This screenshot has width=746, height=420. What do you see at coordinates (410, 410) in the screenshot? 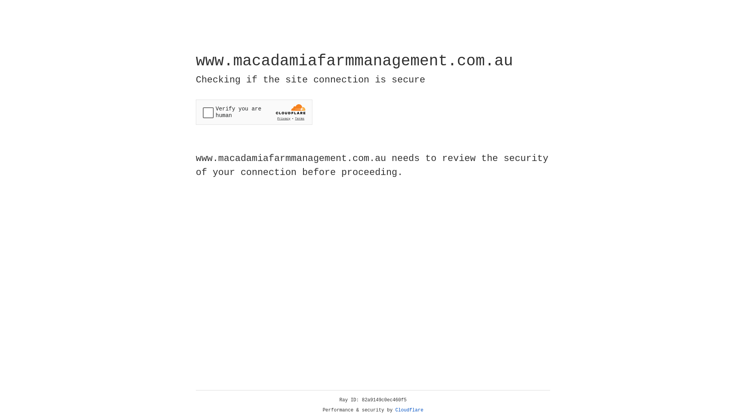
I see `Cloudflare` at bounding box center [410, 410].